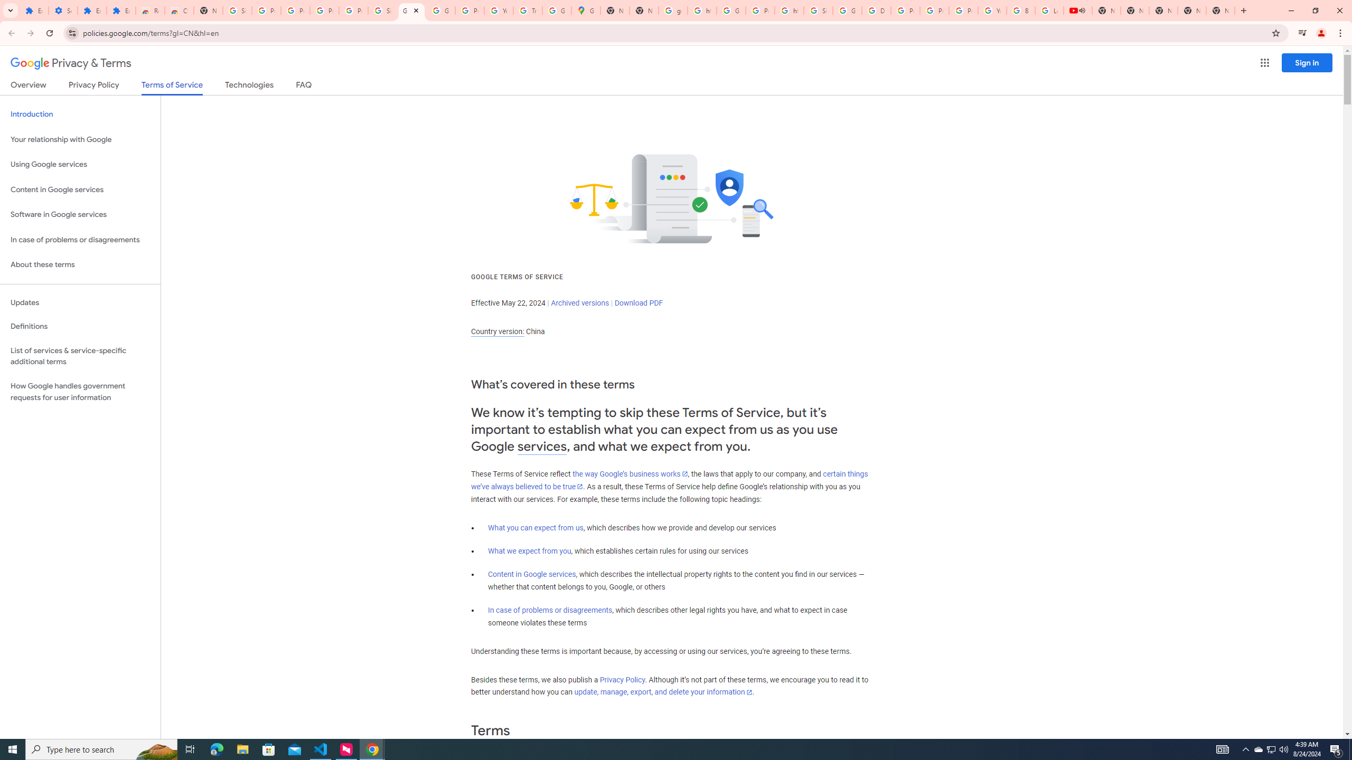 The width and height of the screenshot is (1352, 760). Describe the element at coordinates (208, 11) in the screenshot. I see `New Tab` at that location.